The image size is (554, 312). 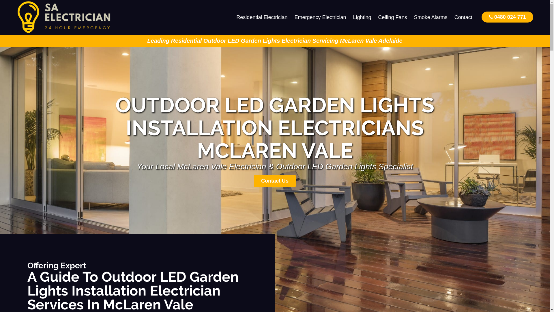 I want to click on 0480 024 771, so click(x=507, y=17).